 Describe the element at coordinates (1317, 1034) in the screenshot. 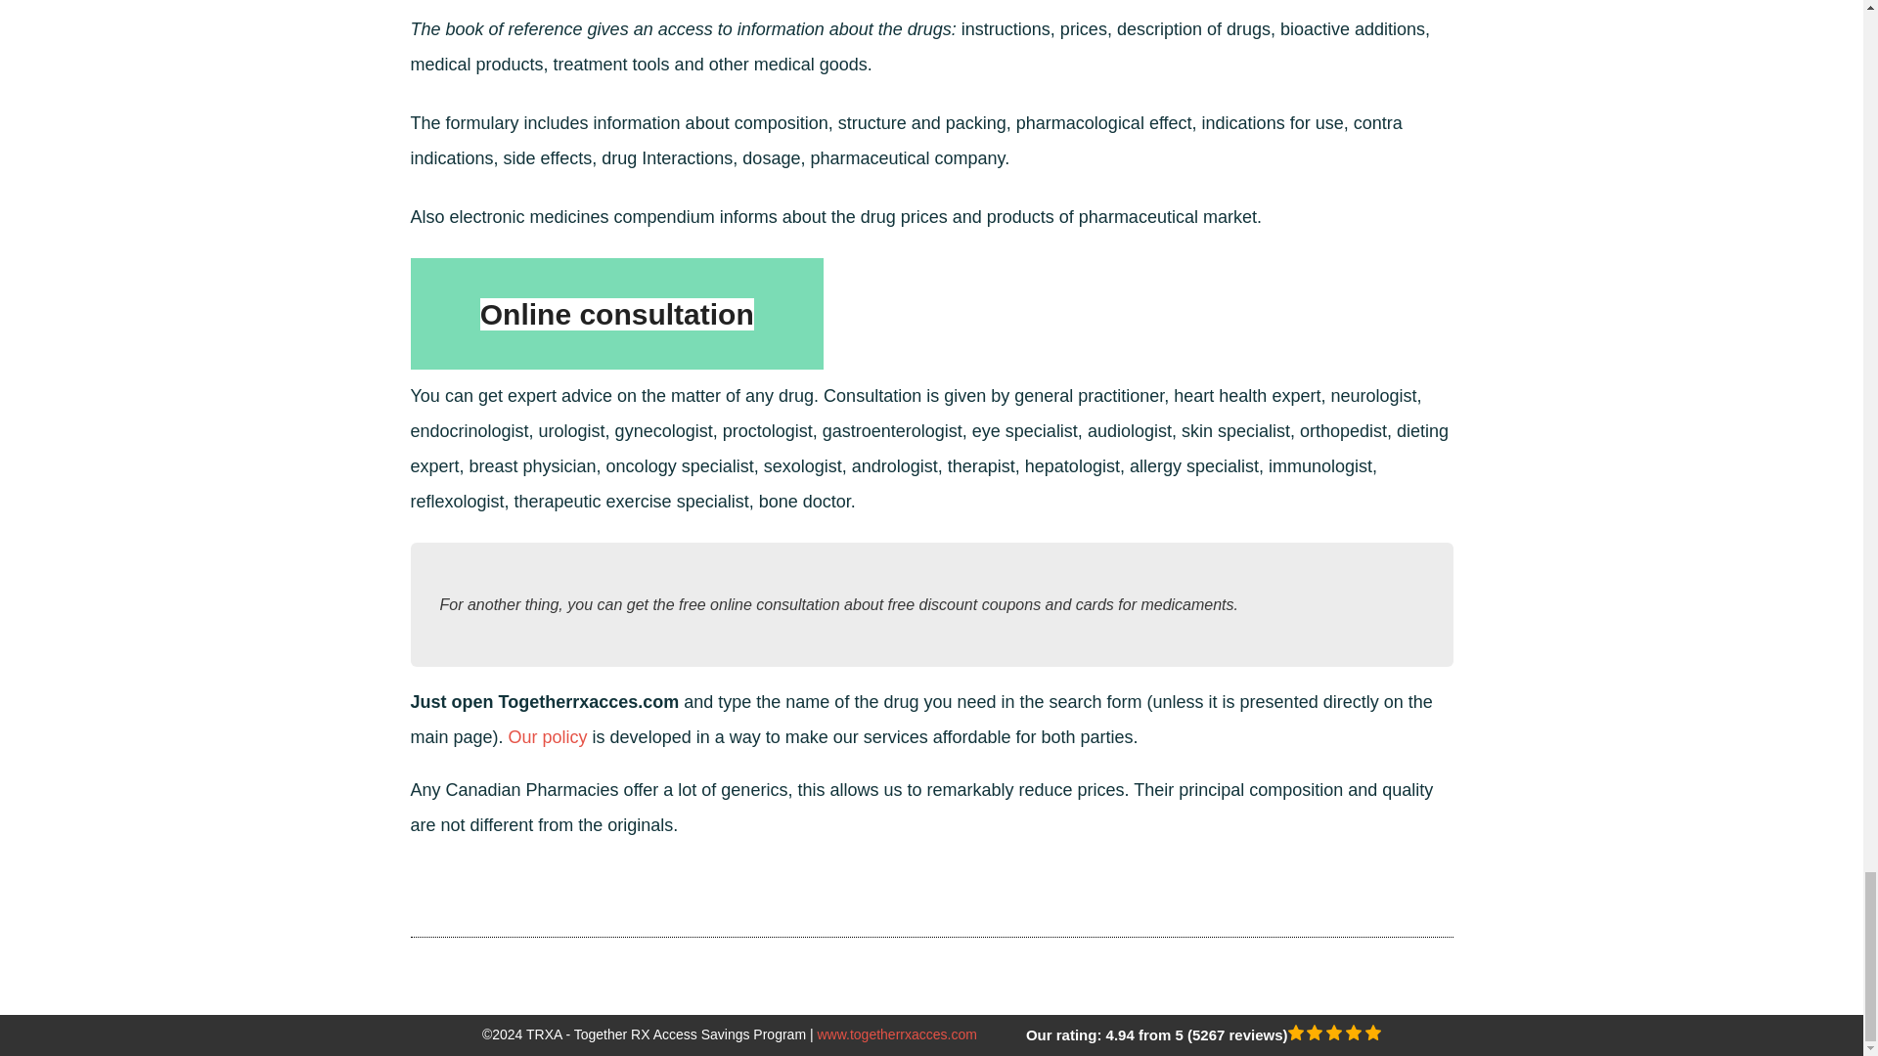

I see `Give 2 stars out of ` at that location.